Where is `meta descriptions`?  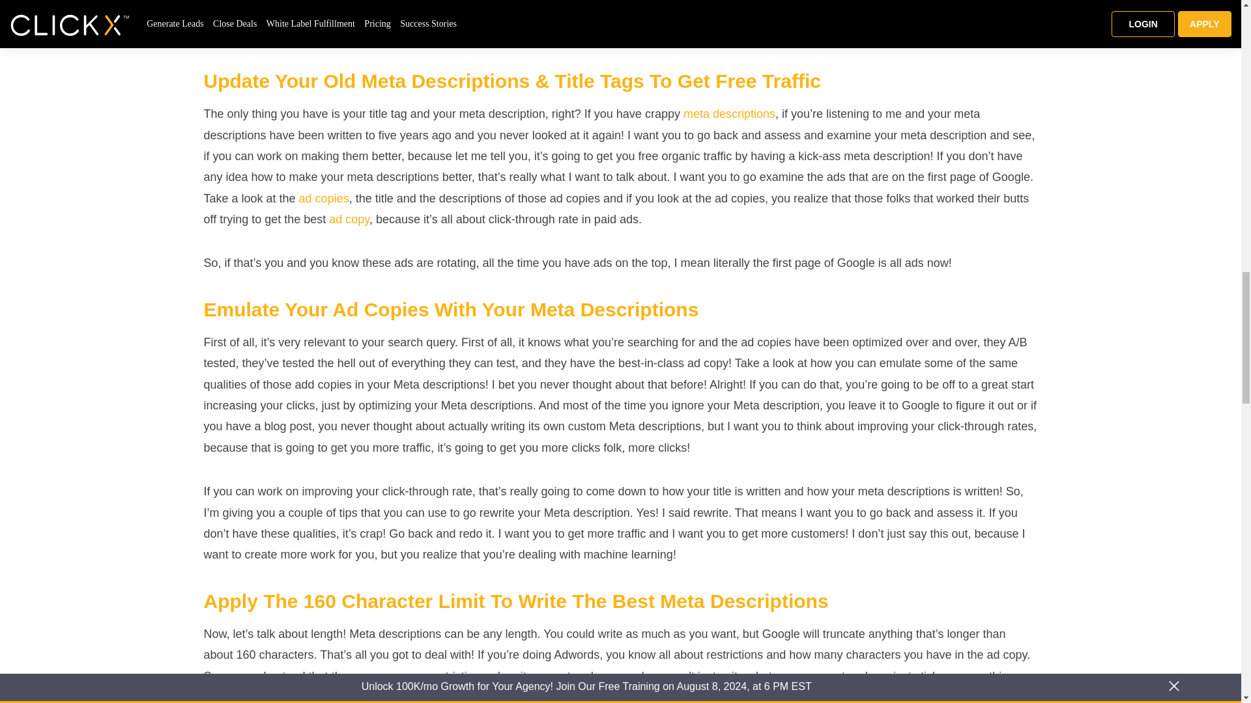
meta descriptions is located at coordinates (729, 113).